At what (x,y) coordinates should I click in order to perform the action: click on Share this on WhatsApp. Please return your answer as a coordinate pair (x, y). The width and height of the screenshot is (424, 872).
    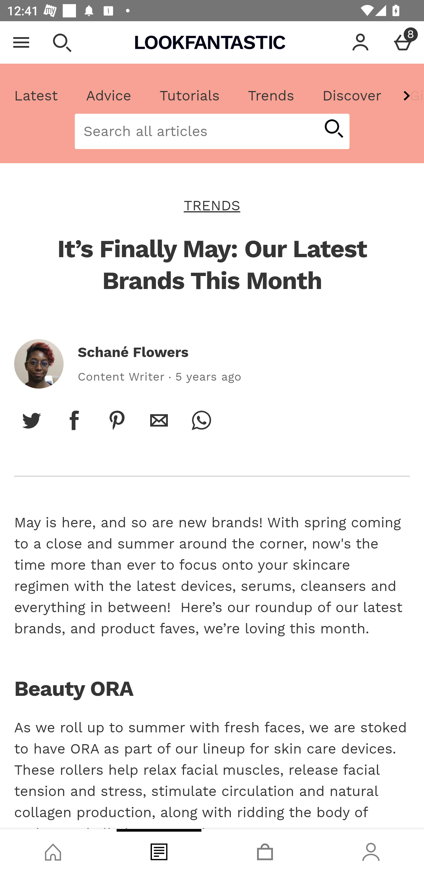
    Looking at the image, I should click on (201, 420).